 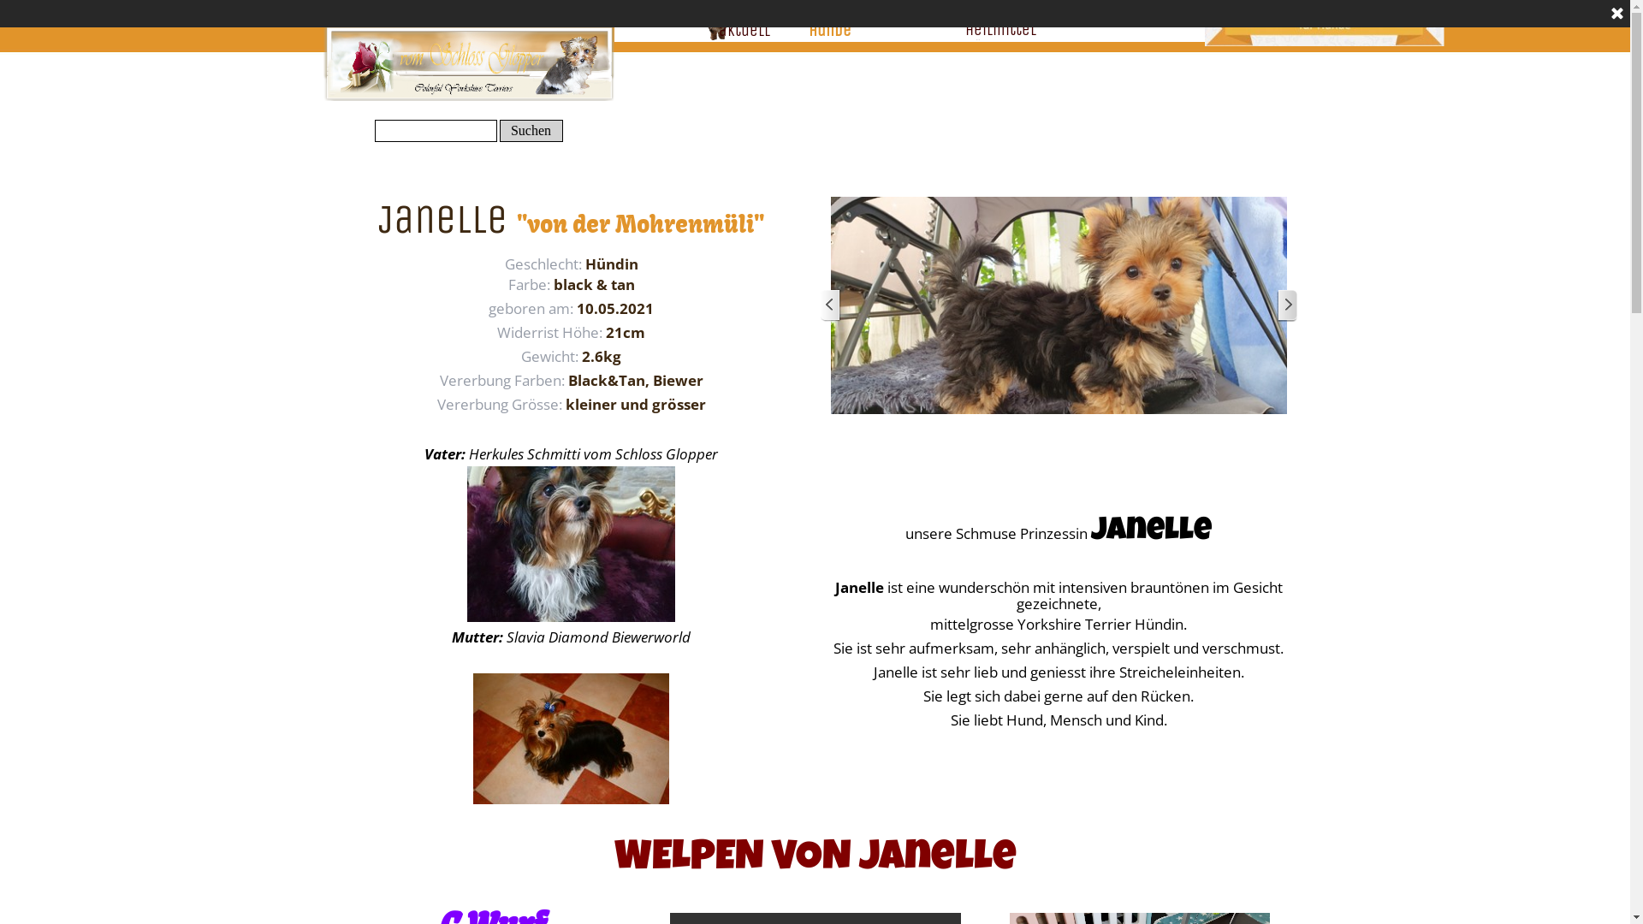 What do you see at coordinates (531, 131) in the screenshot?
I see `Suchen` at bounding box center [531, 131].